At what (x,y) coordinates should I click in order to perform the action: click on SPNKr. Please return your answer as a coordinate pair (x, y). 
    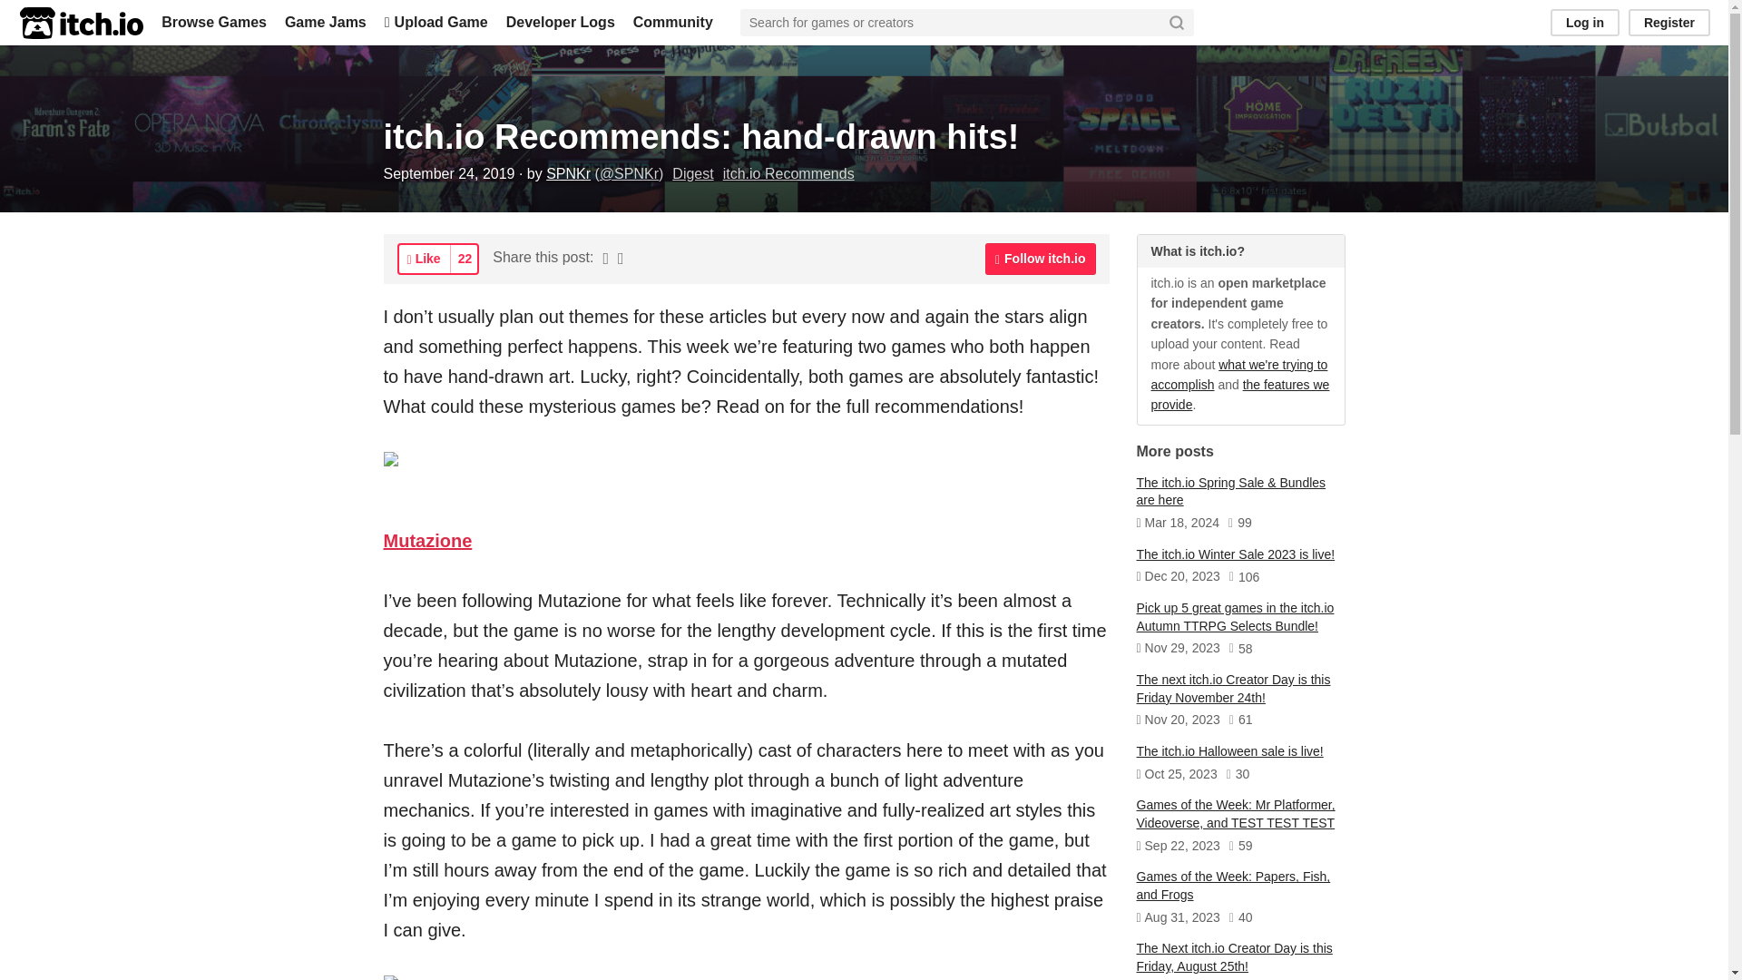
    Looking at the image, I should click on (568, 172).